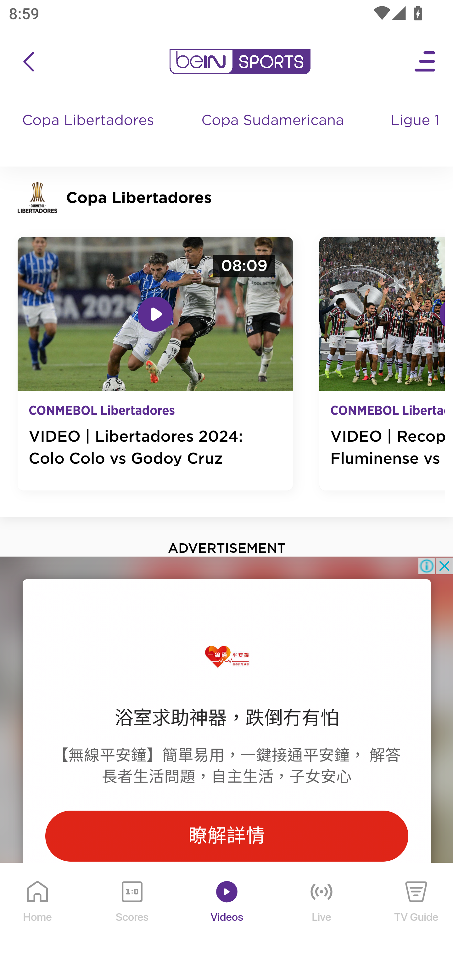  I want to click on Home Home Icon Home, so click(38, 910).